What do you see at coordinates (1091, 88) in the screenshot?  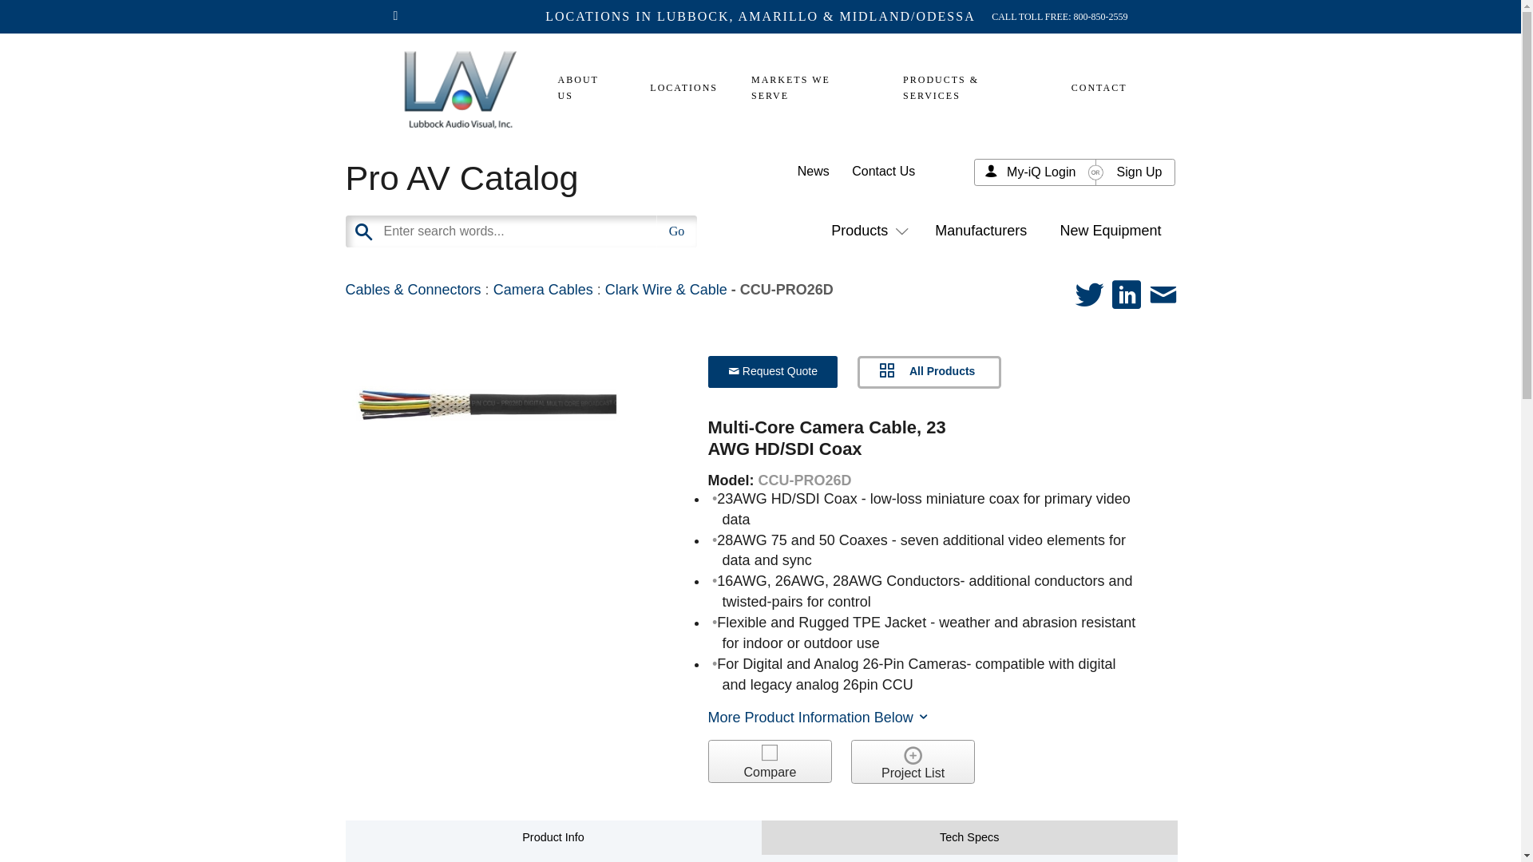 I see `CONTACT` at bounding box center [1091, 88].